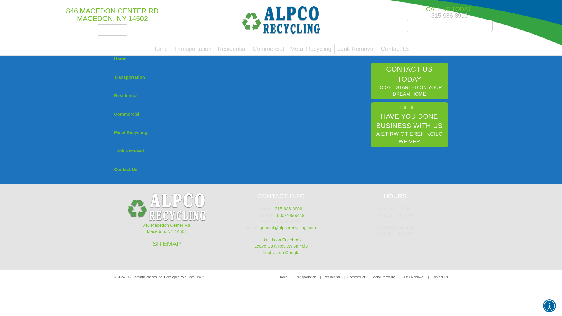 The width and height of the screenshot is (562, 316). Describe the element at coordinates (192, 49) in the screenshot. I see `Junk Removal` at that location.